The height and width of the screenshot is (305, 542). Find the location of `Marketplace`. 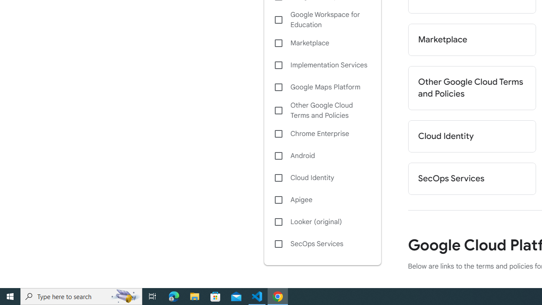

Marketplace is located at coordinates (322, 43).